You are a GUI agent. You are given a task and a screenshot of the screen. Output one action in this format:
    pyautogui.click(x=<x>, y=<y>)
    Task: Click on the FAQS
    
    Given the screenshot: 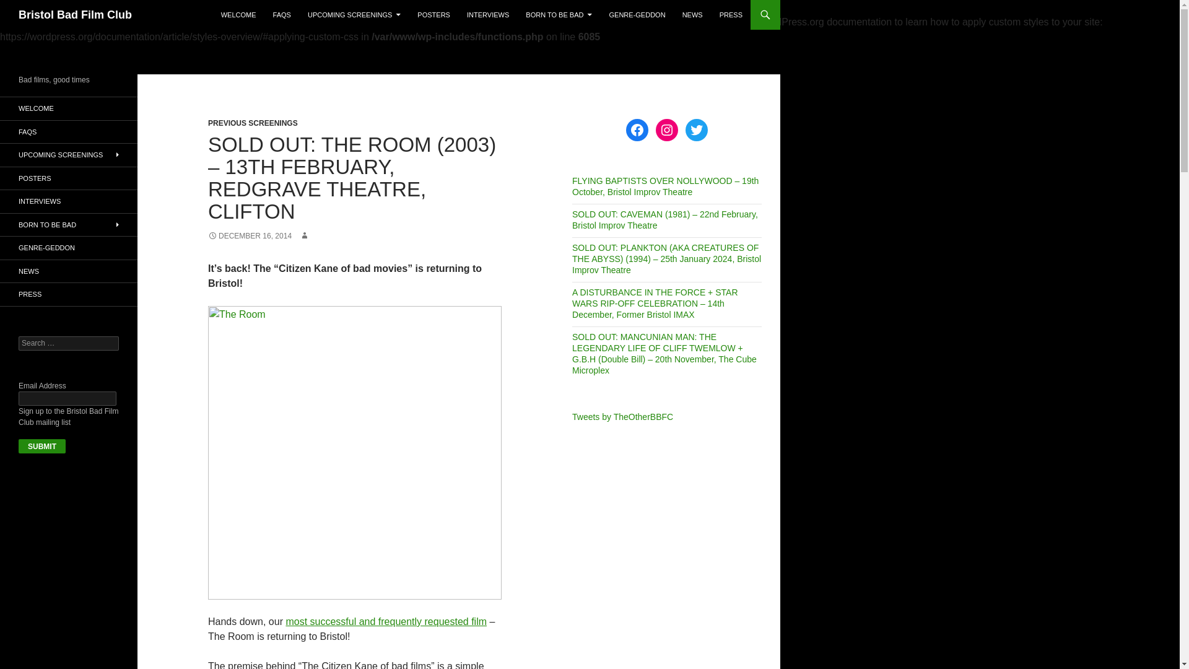 What is the action you would take?
    pyautogui.click(x=281, y=15)
    